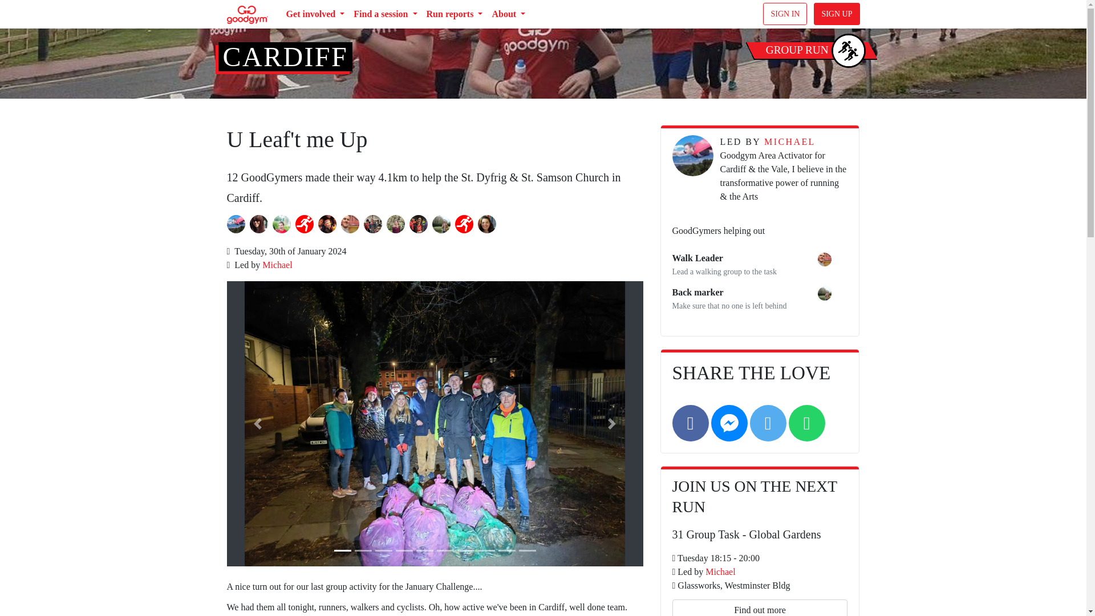  What do you see at coordinates (454, 14) in the screenshot?
I see `Run reports` at bounding box center [454, 14].